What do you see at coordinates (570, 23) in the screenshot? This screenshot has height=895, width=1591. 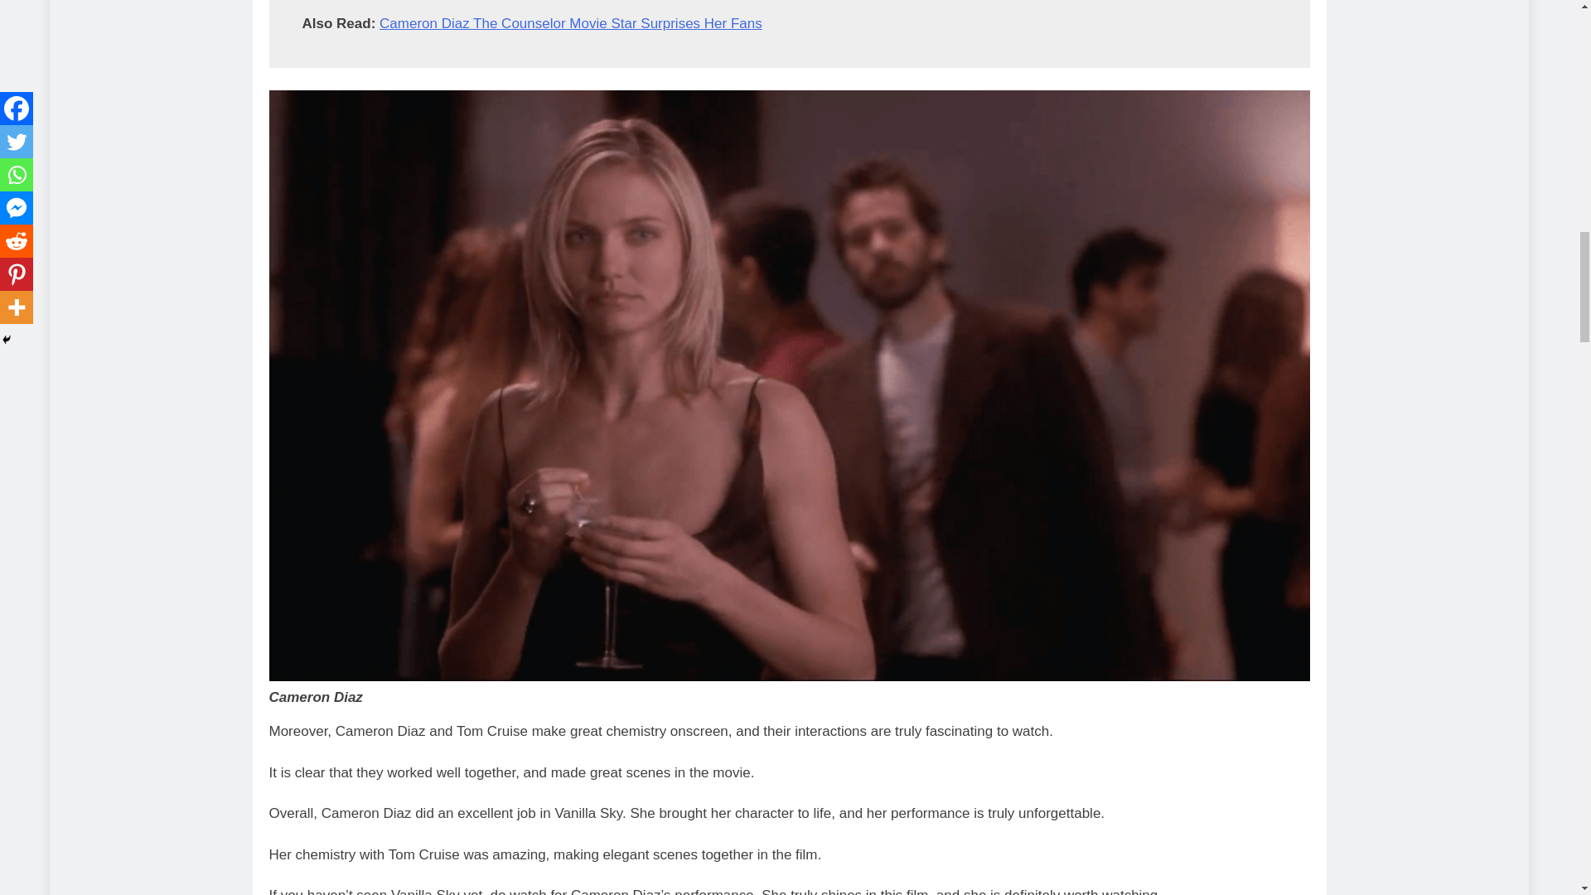 I see `Cameron Diaz The Counselor Movie Star Surprises Her Fans` at bounding box center [570, 23].